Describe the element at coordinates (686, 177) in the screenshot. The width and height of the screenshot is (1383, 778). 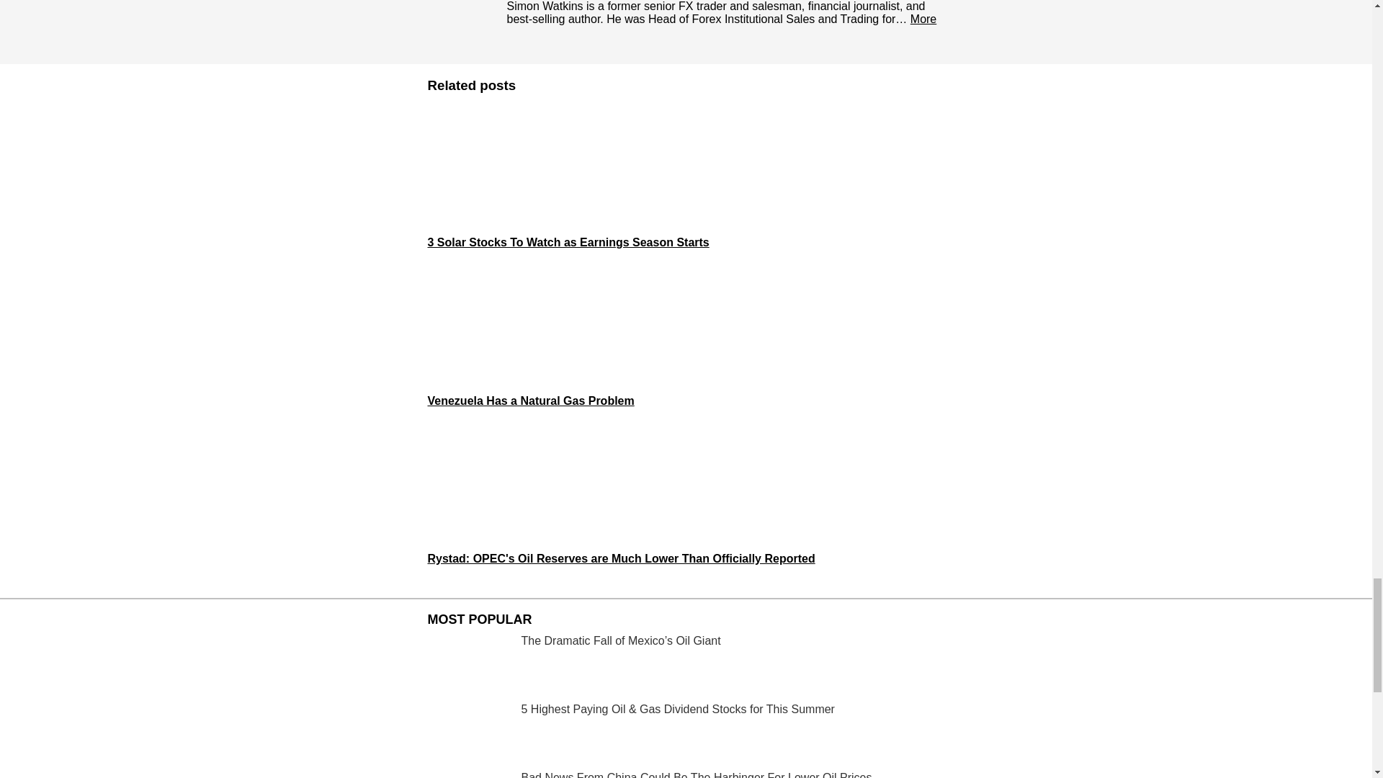
I see `3 Solar Stocks To Watch as Earnings Season Starts` at that location.